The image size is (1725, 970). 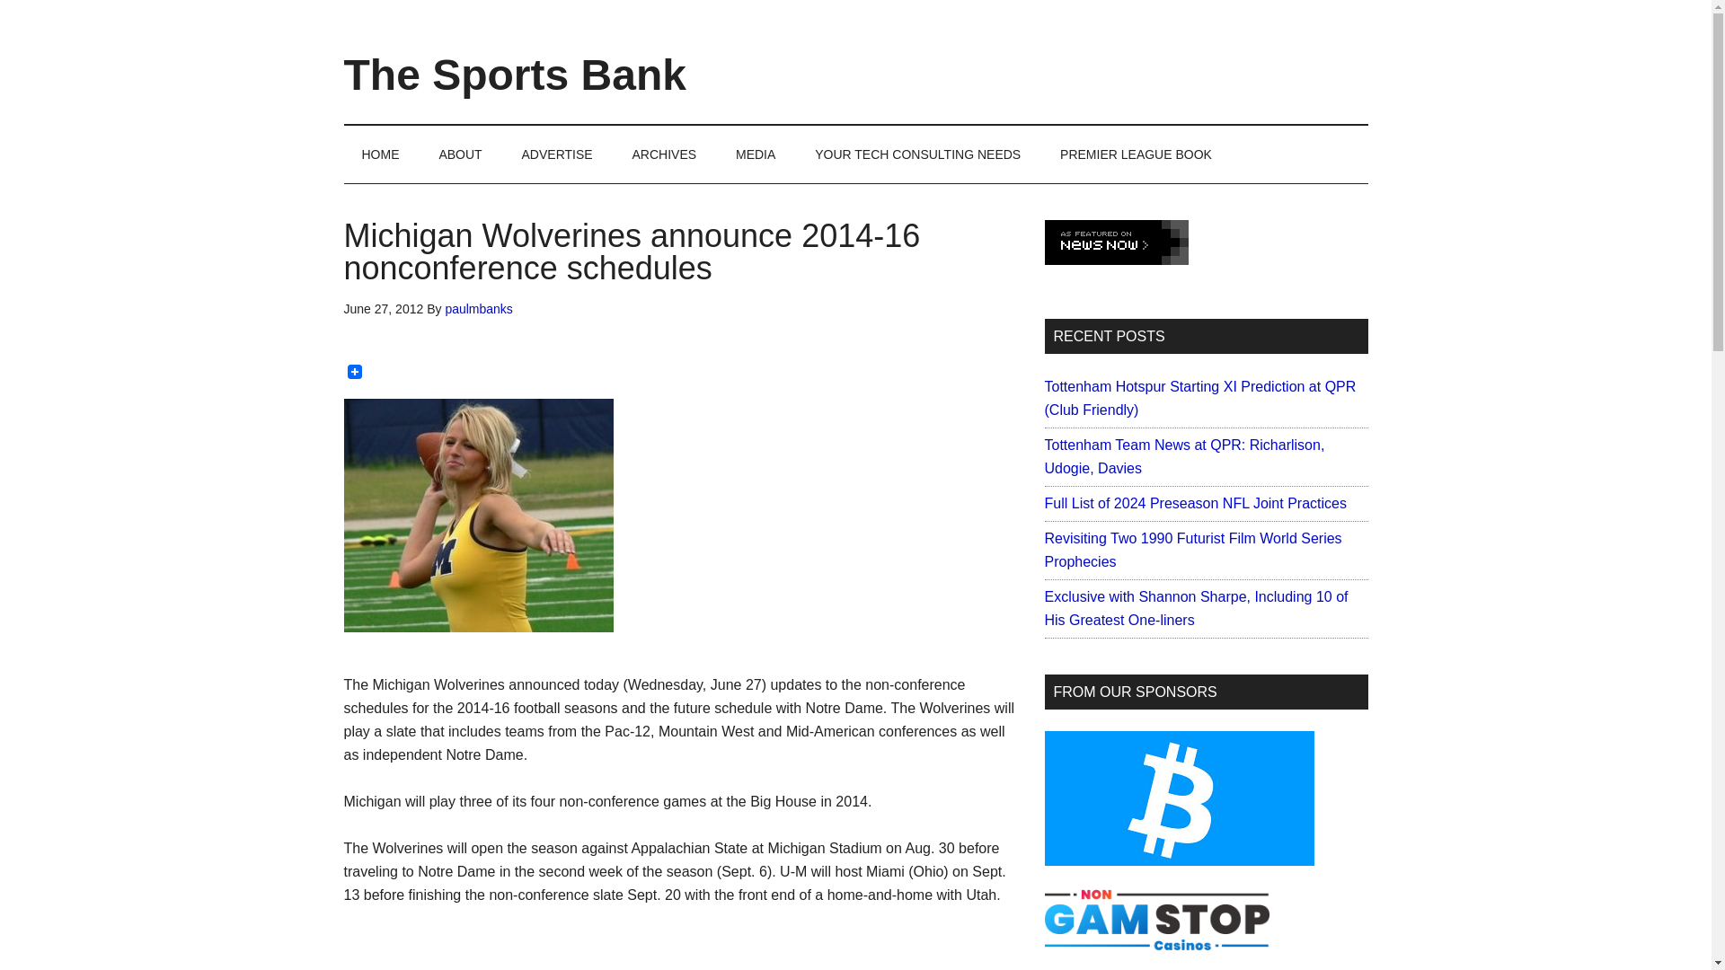 What do you see at coordinates (917, 154) in the screenshot?
I see `YOUR TECH CONSULTING NEEDS` at bounding box center [917, 154].